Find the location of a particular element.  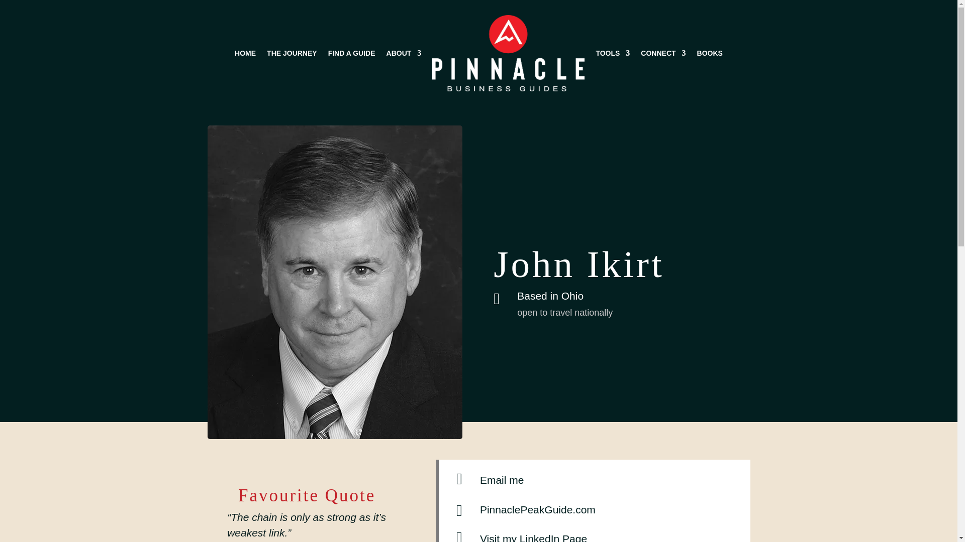

CONNECT is located at coordinates (662, 53).